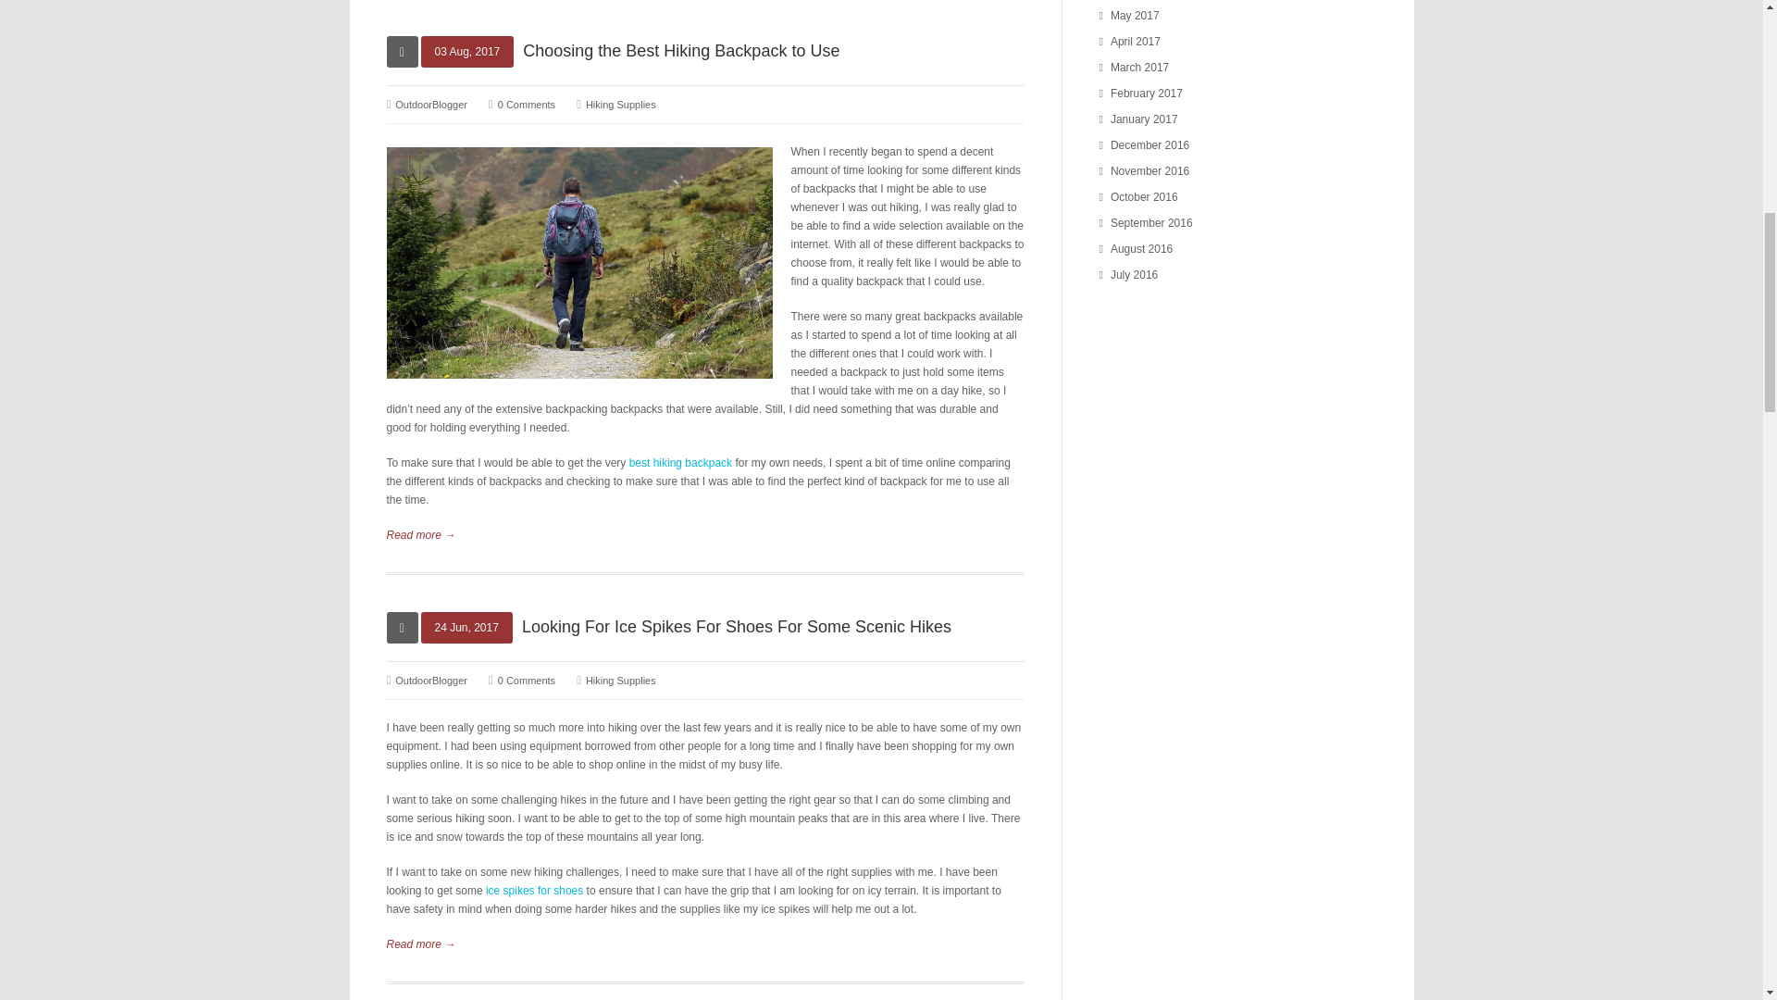  What do you see at coordinates (533, 890) in the screenshot?
I see `ice spikes for shoes` at bounding box center [533, 890].